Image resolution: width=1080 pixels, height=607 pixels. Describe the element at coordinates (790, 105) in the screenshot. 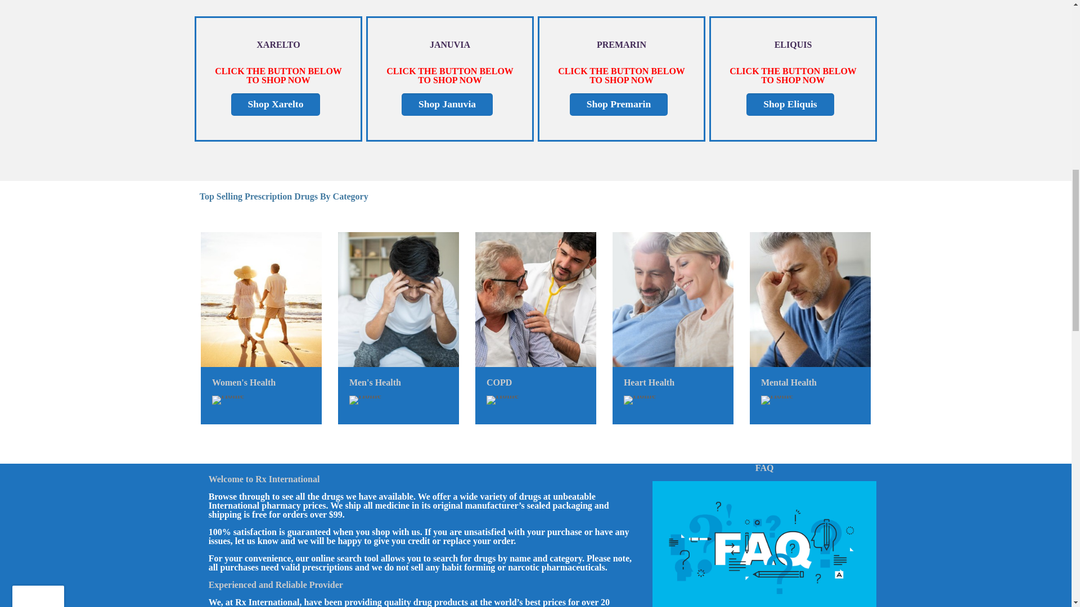

I see `Shop Eliquis` at that location.